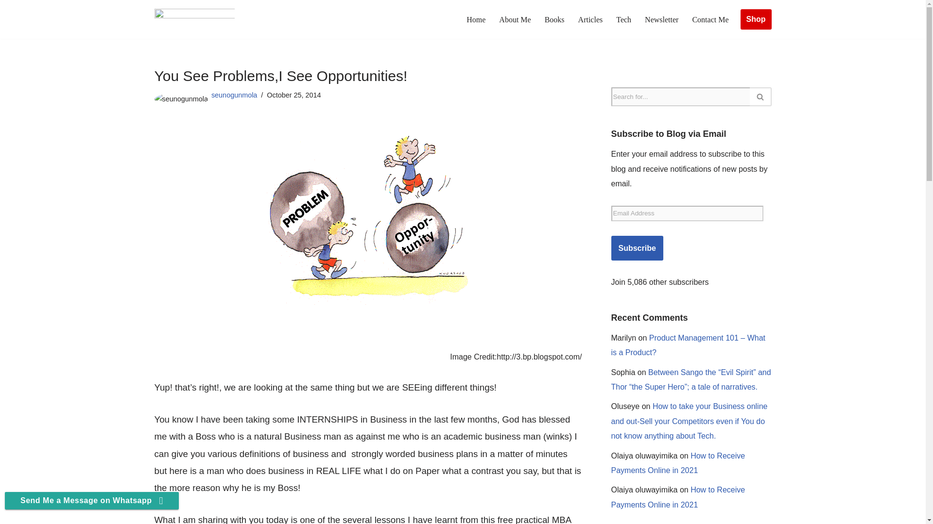 The height and width of the screenshot is (524, 933). Describe the element at coordinates (476, 19) in the screenshot. I see `Home` at that location.